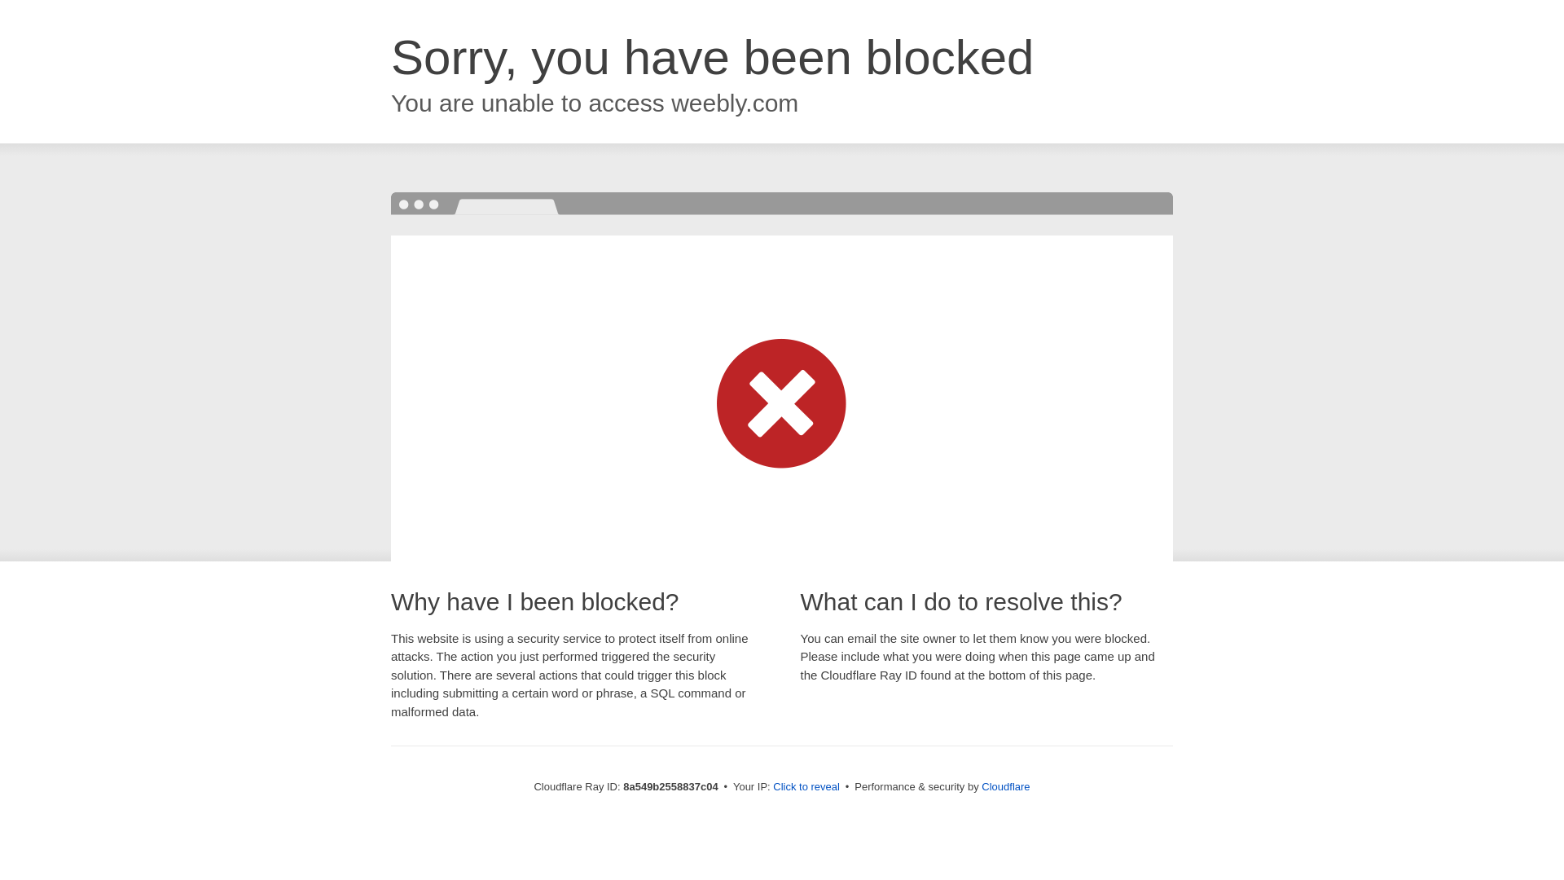 The width and height of the screenshot is (1564, 880). What do you see at coordinates (806, 787) in the screenshot?
I see `Click to reveal` at bounding box center [806, 787].